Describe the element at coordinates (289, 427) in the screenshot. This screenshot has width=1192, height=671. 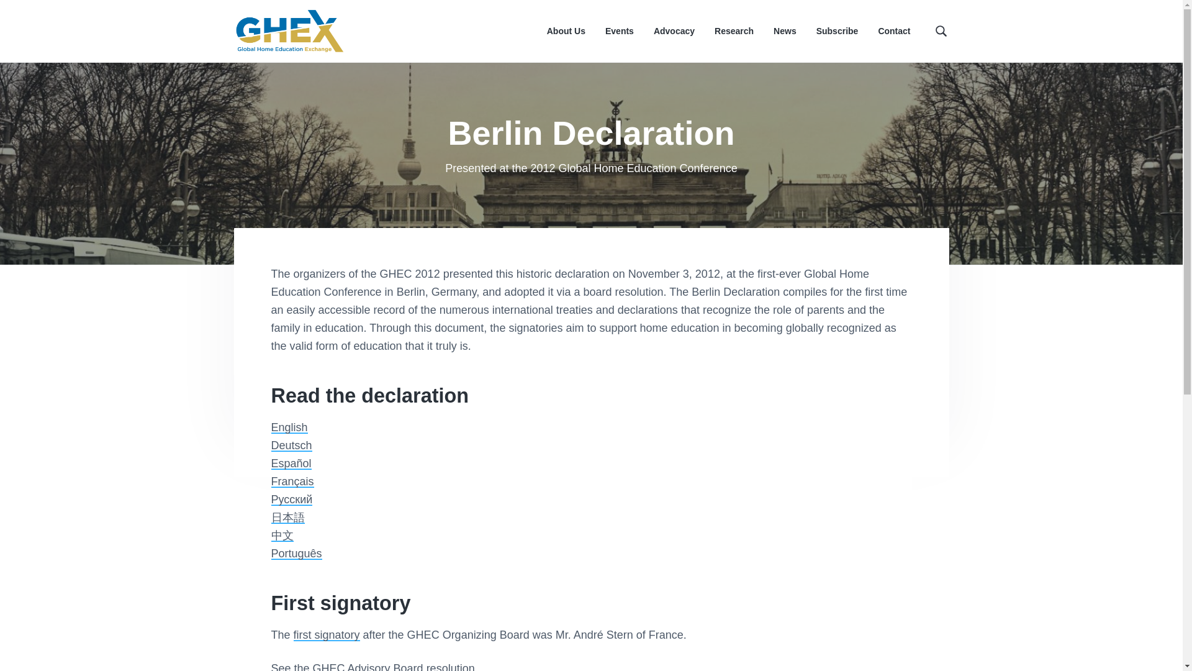
I see `English` at that location.